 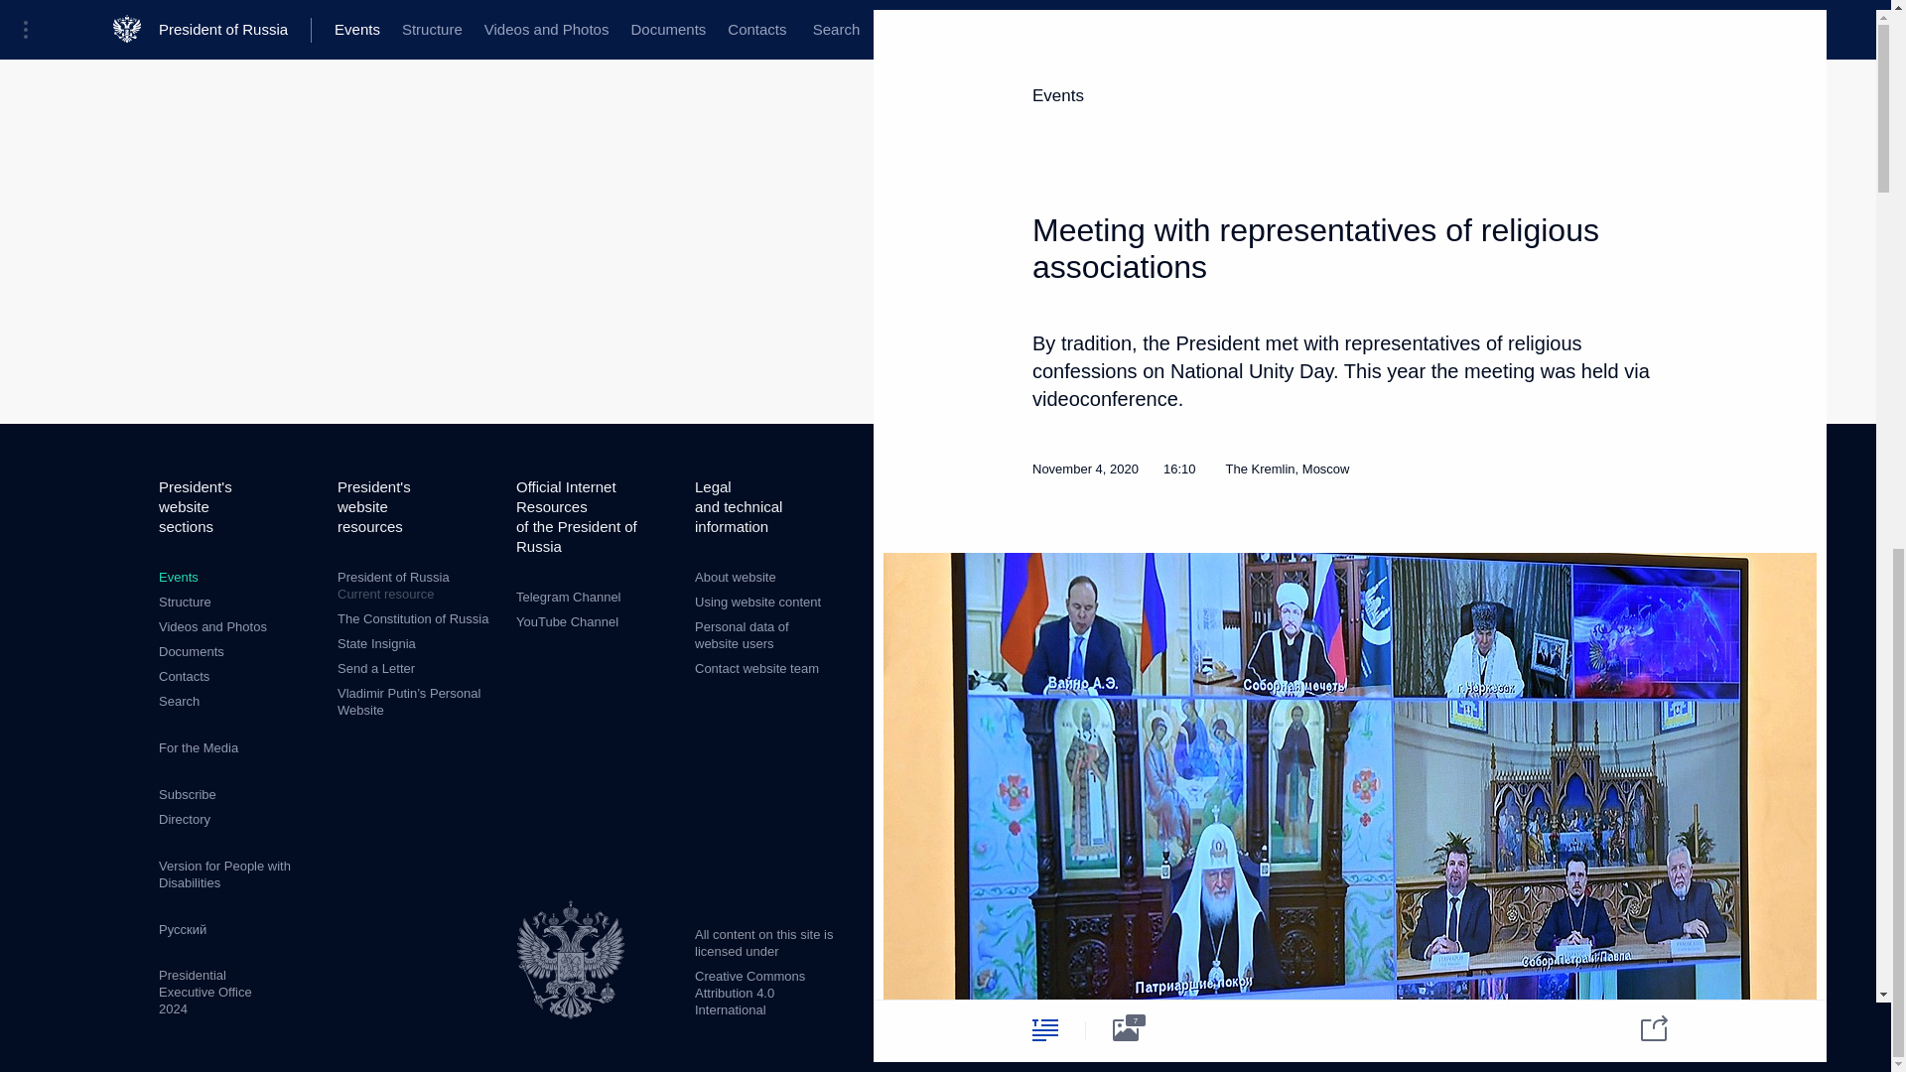 I want to click on For the Media, so click(x=199, y=748).